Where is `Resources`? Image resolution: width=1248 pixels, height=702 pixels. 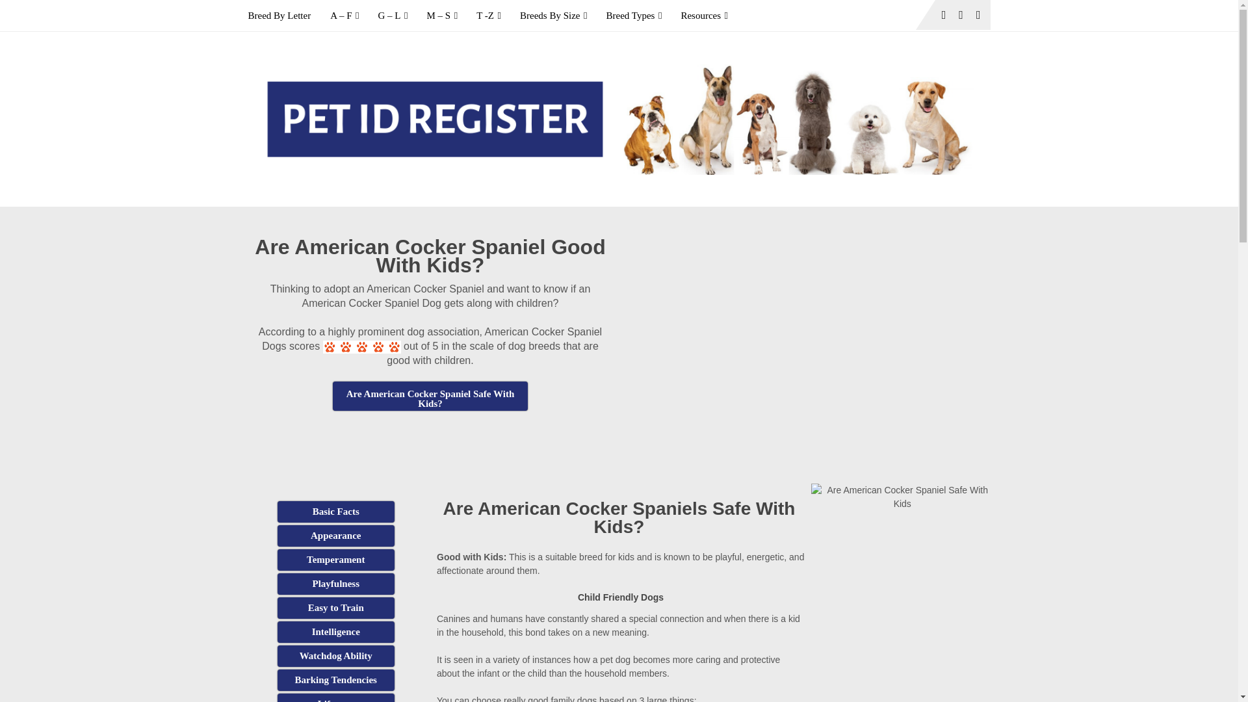 Resources is located at coordinates (704, 16).